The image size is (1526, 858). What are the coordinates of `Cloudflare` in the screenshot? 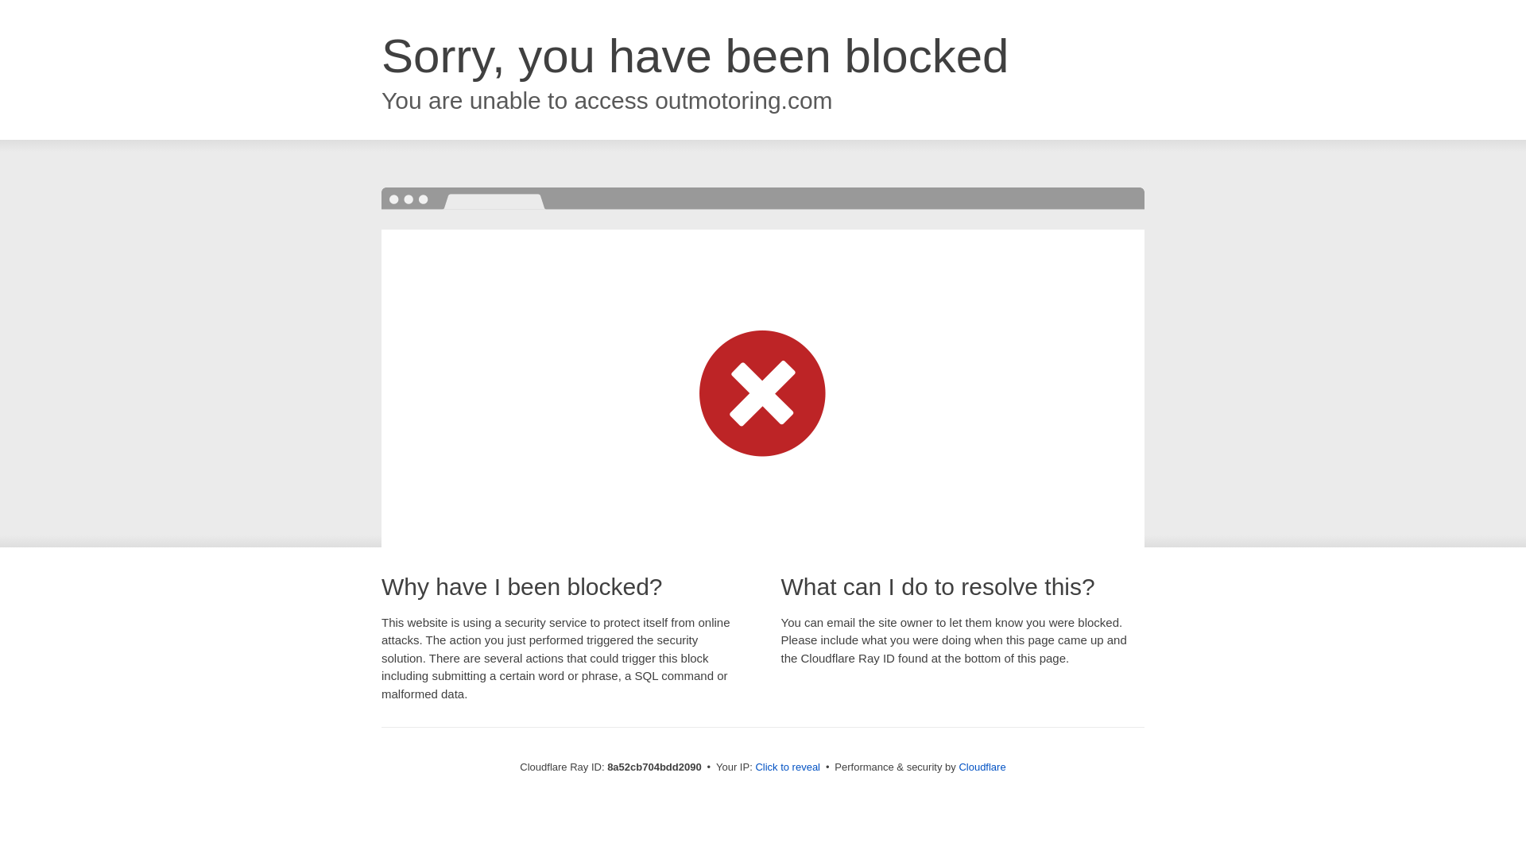 It's located at (982, 767).